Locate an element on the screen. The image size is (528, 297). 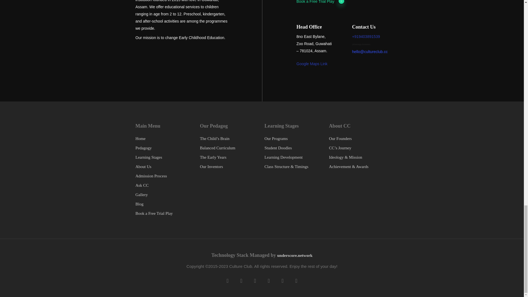
Gallery is located at coordinates (141, 195).